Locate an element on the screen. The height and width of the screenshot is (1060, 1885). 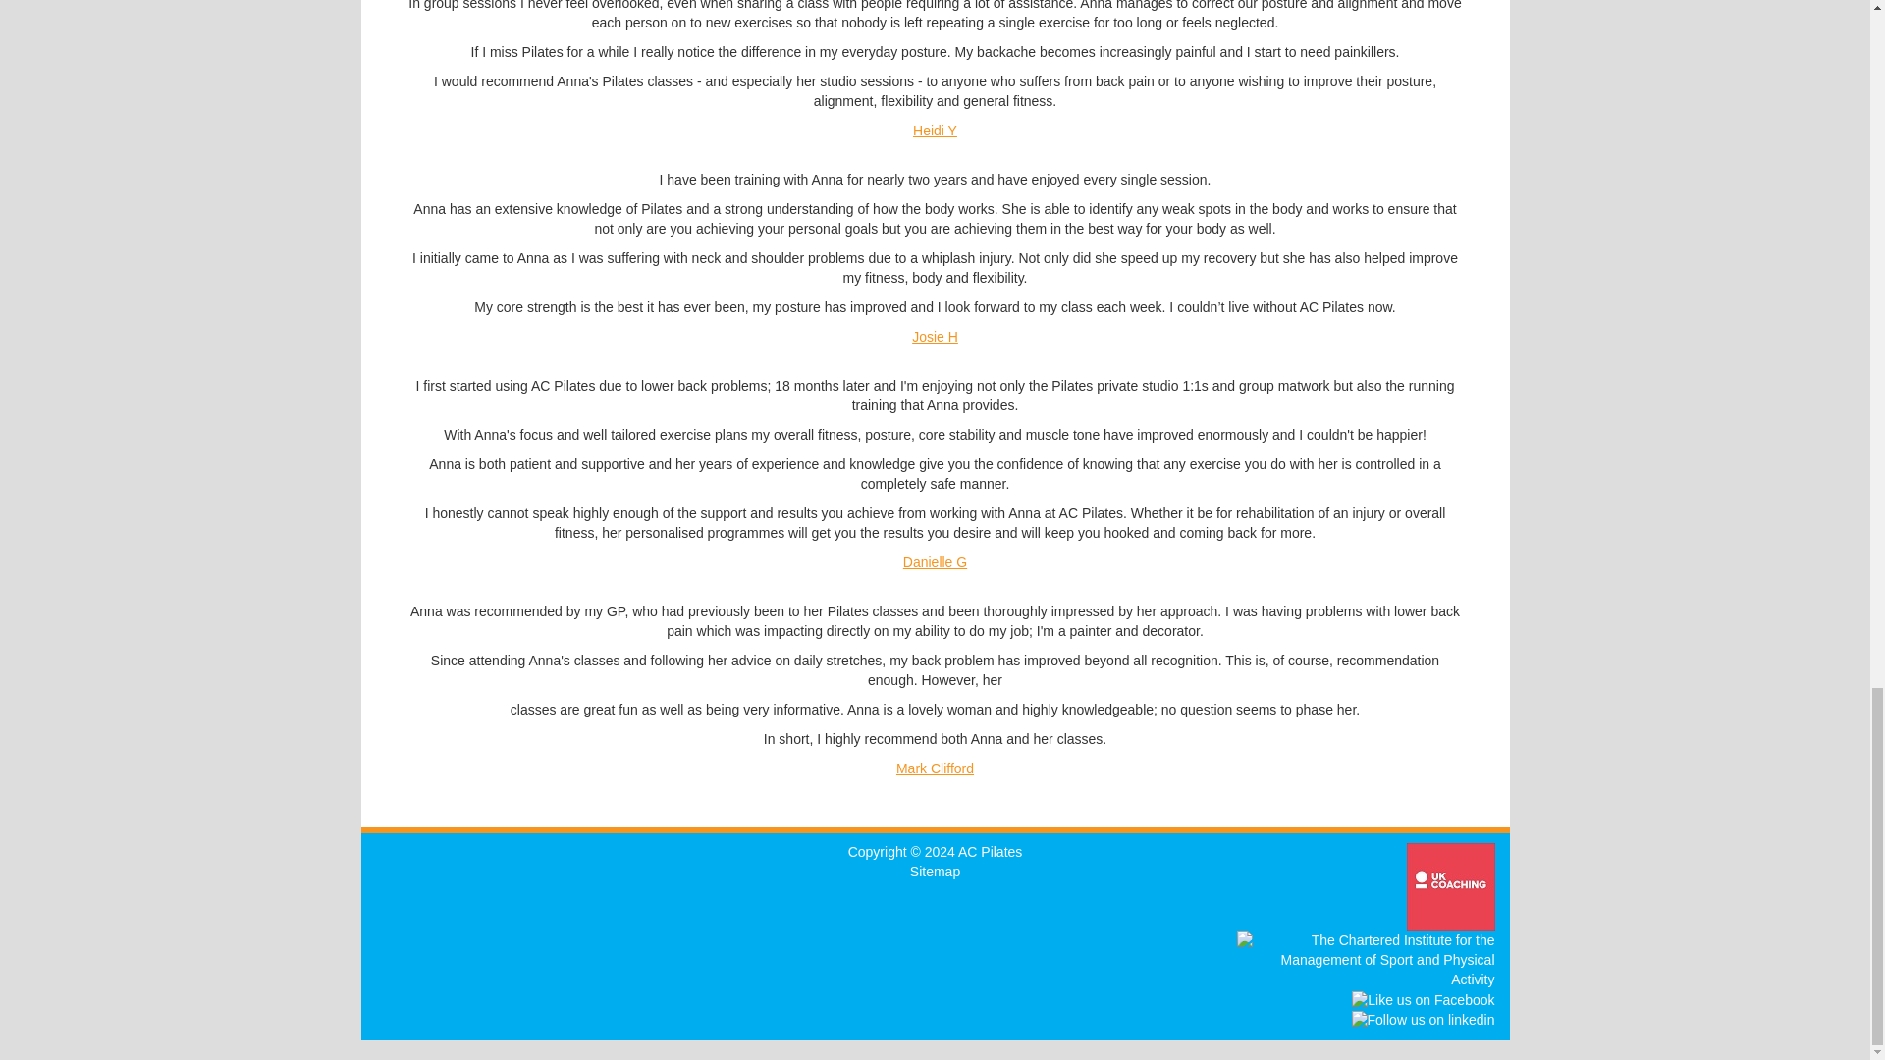
AC Pilates is located at coordinates (990, 851).